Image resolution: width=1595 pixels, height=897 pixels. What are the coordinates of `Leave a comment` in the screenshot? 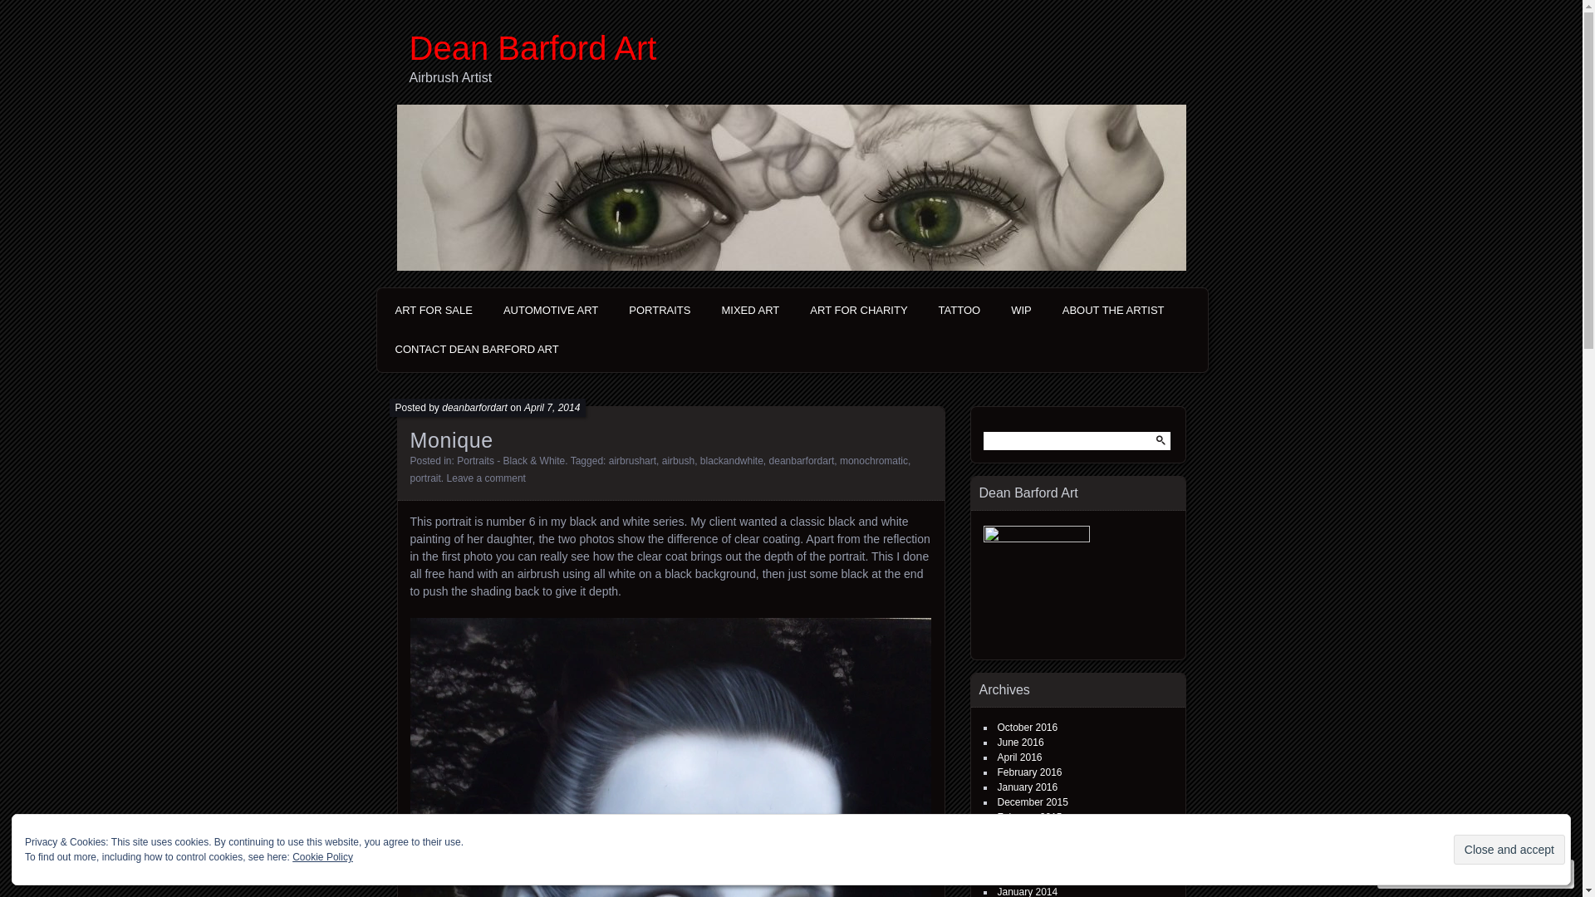 It's located at (487, 478).